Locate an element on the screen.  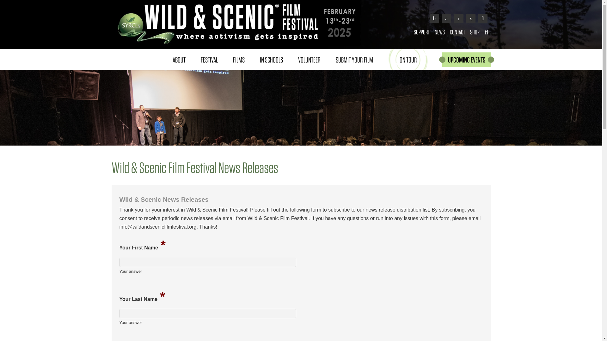
FESTIVAL is located at coordinates (209, 59).